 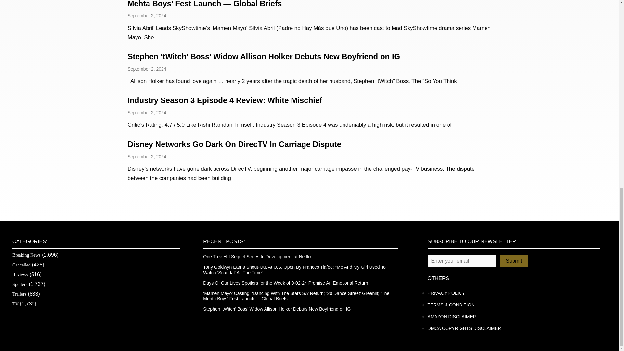 What do you see at coordinates (21, 265) in the screenshot?
I see `Cancelled` at bounding box center [21, 265].